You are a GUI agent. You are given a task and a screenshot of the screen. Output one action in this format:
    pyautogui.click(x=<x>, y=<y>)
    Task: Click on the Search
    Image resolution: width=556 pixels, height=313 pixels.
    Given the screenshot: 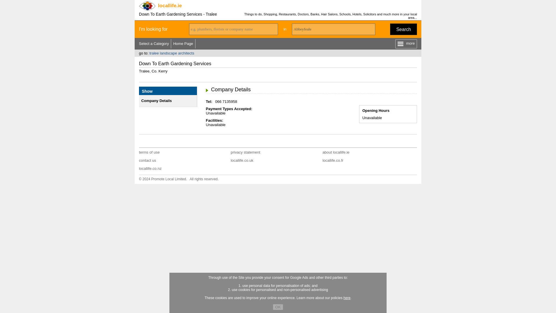 What is the action you would take?
    pyautogui.click(x=404, y=29)
    